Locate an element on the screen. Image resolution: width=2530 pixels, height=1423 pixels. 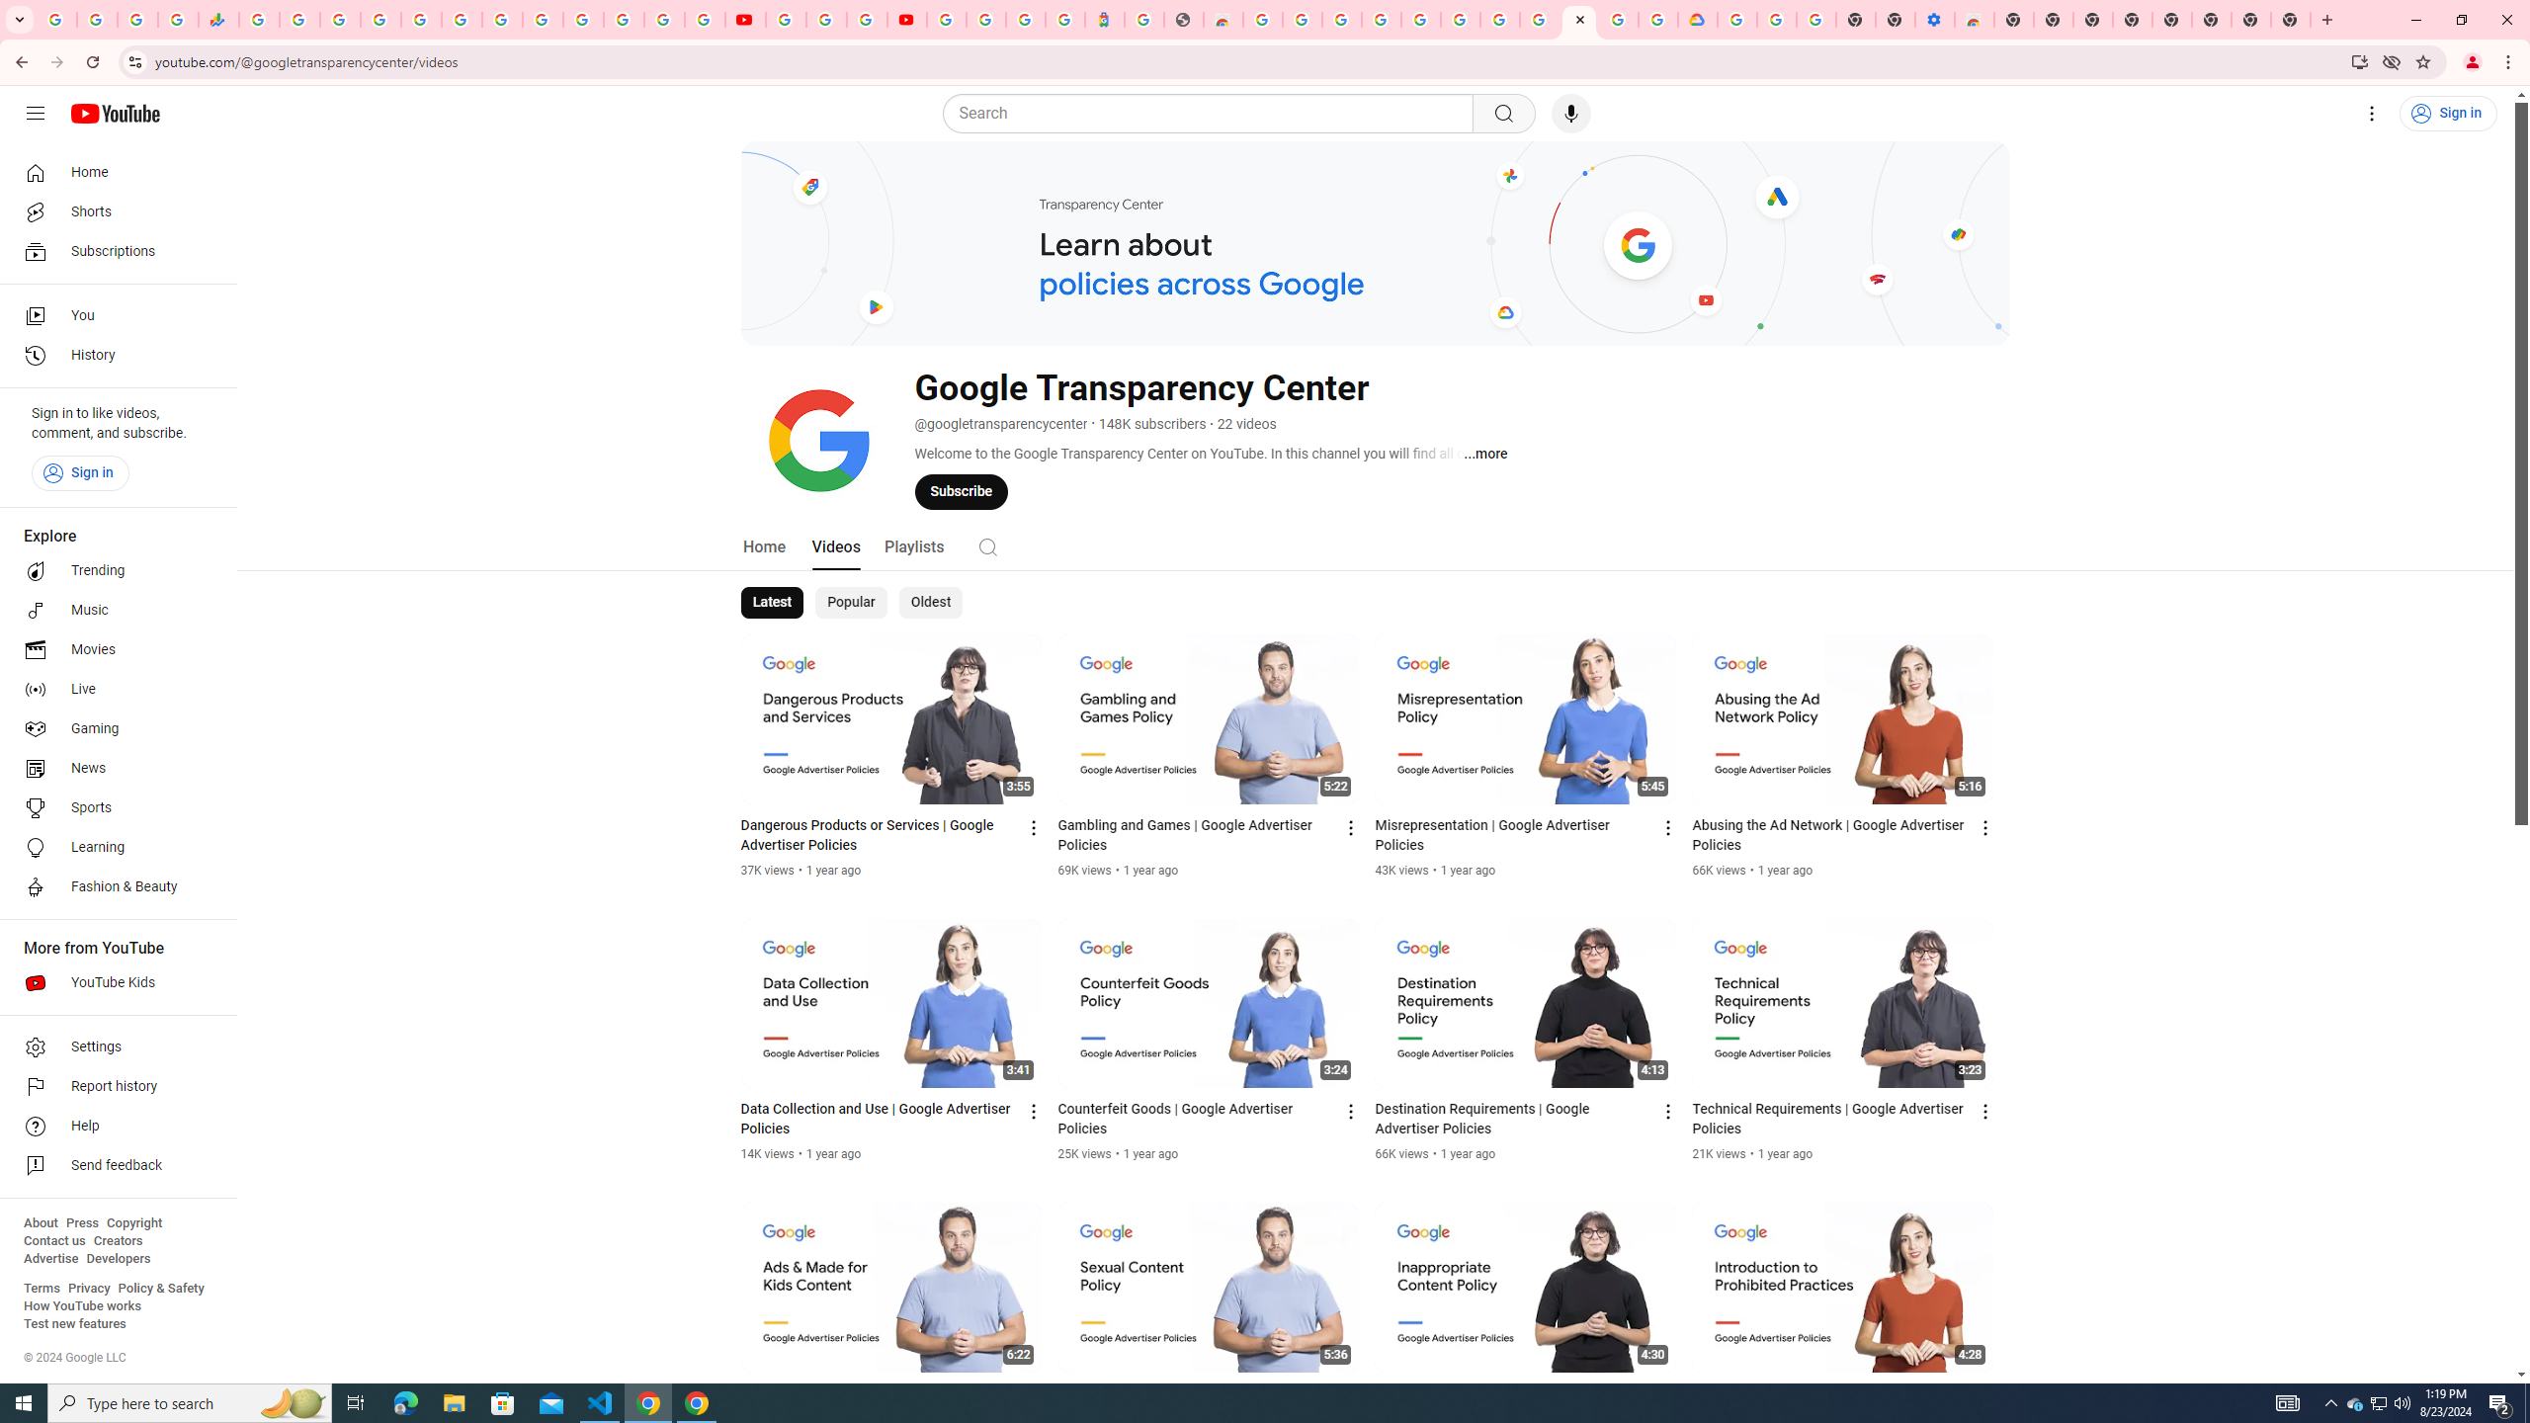
Copyright is located at coordinates (133, 1223).